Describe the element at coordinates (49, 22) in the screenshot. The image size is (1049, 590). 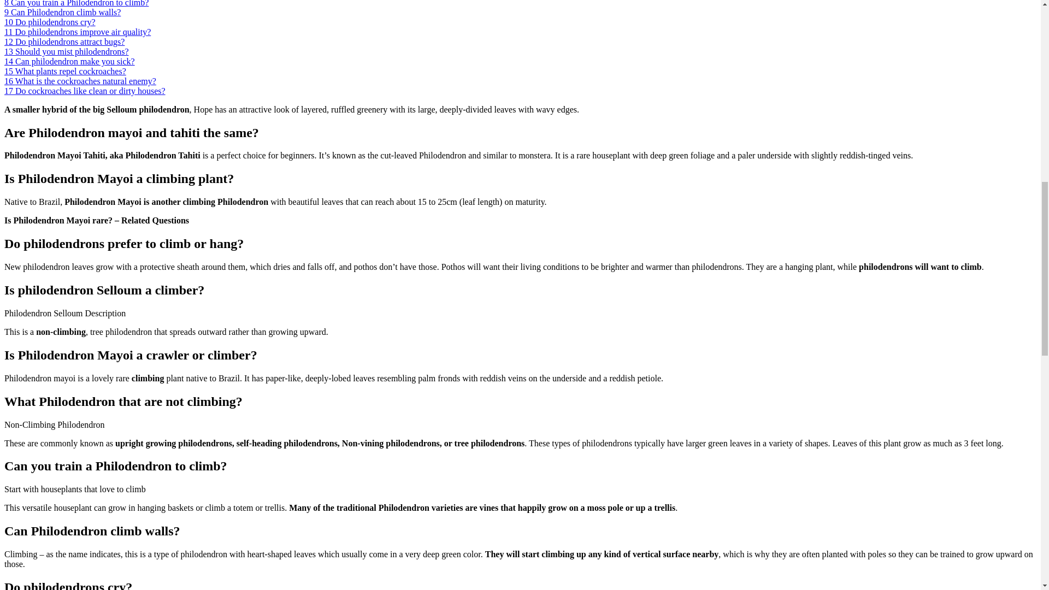
I see `10 Do philodendrons cry?` at that location.